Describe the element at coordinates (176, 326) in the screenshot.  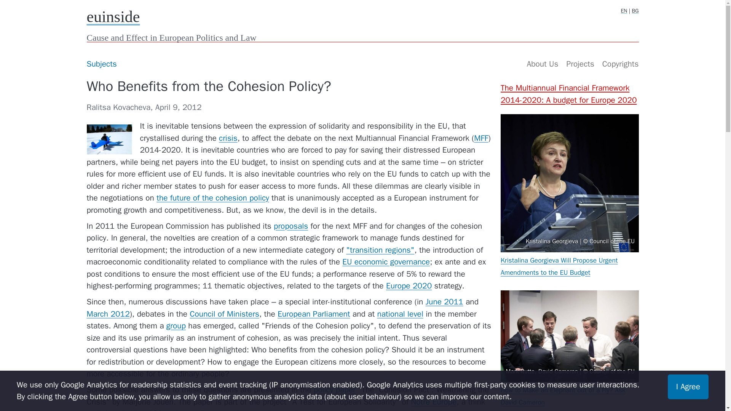
I see `group` at that location.